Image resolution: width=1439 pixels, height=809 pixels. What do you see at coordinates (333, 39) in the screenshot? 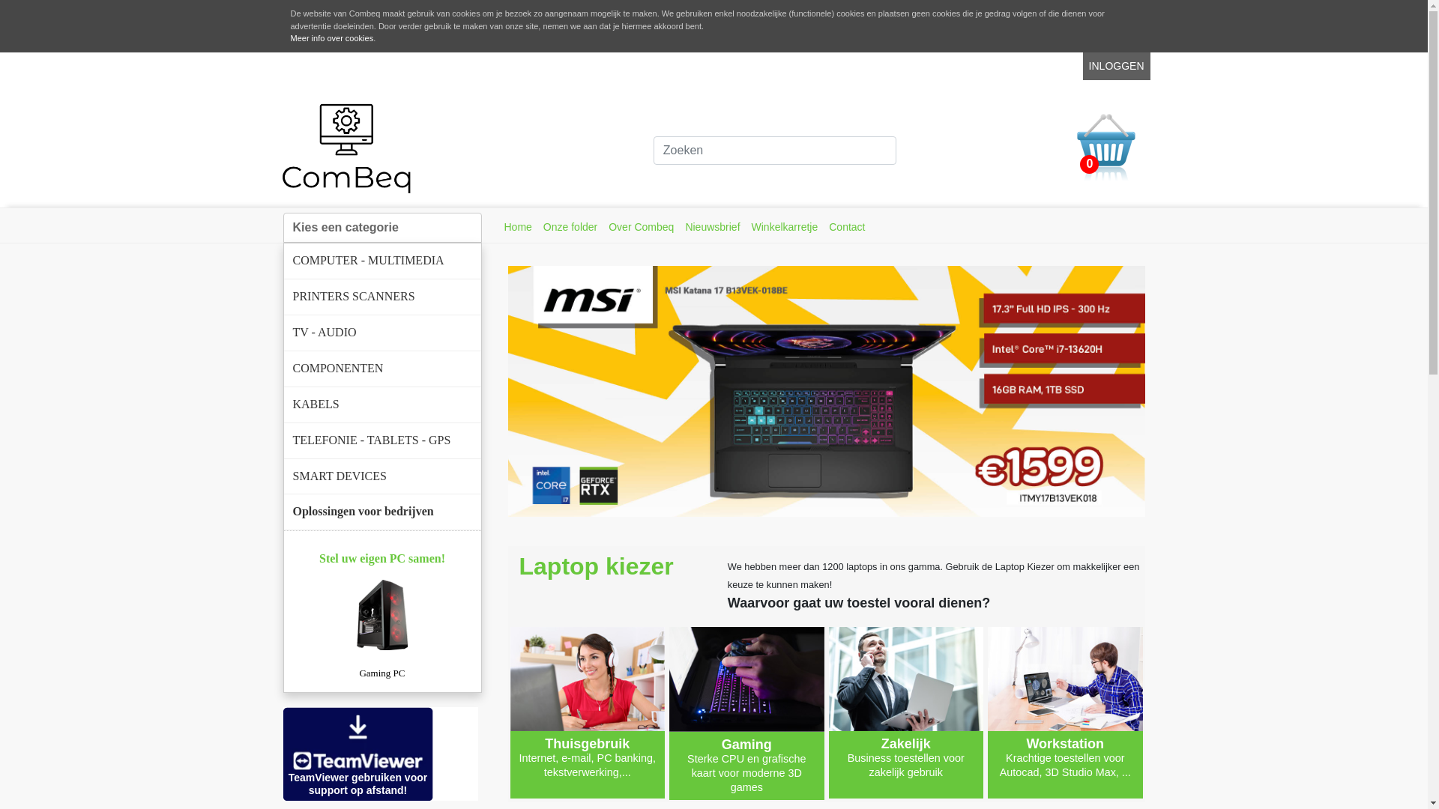
I see `Meer info over cookies` at bounding box center [333, 39].